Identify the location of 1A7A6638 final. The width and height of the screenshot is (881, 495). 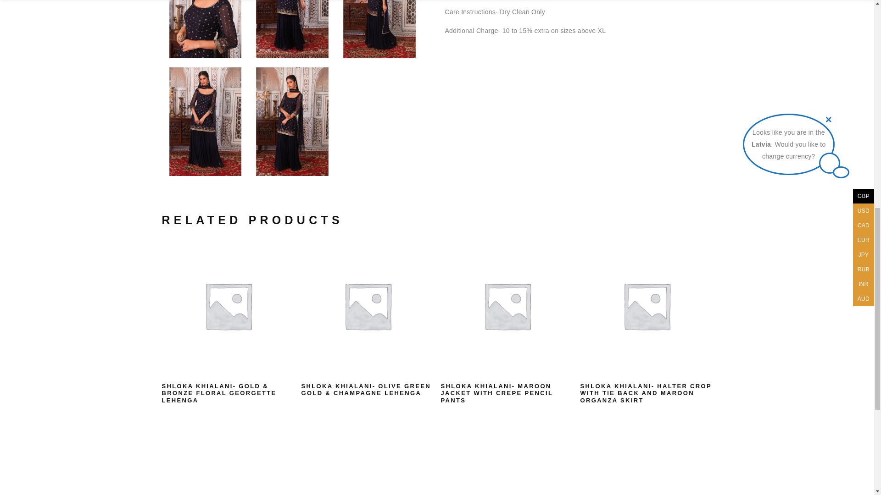
(205, 29).